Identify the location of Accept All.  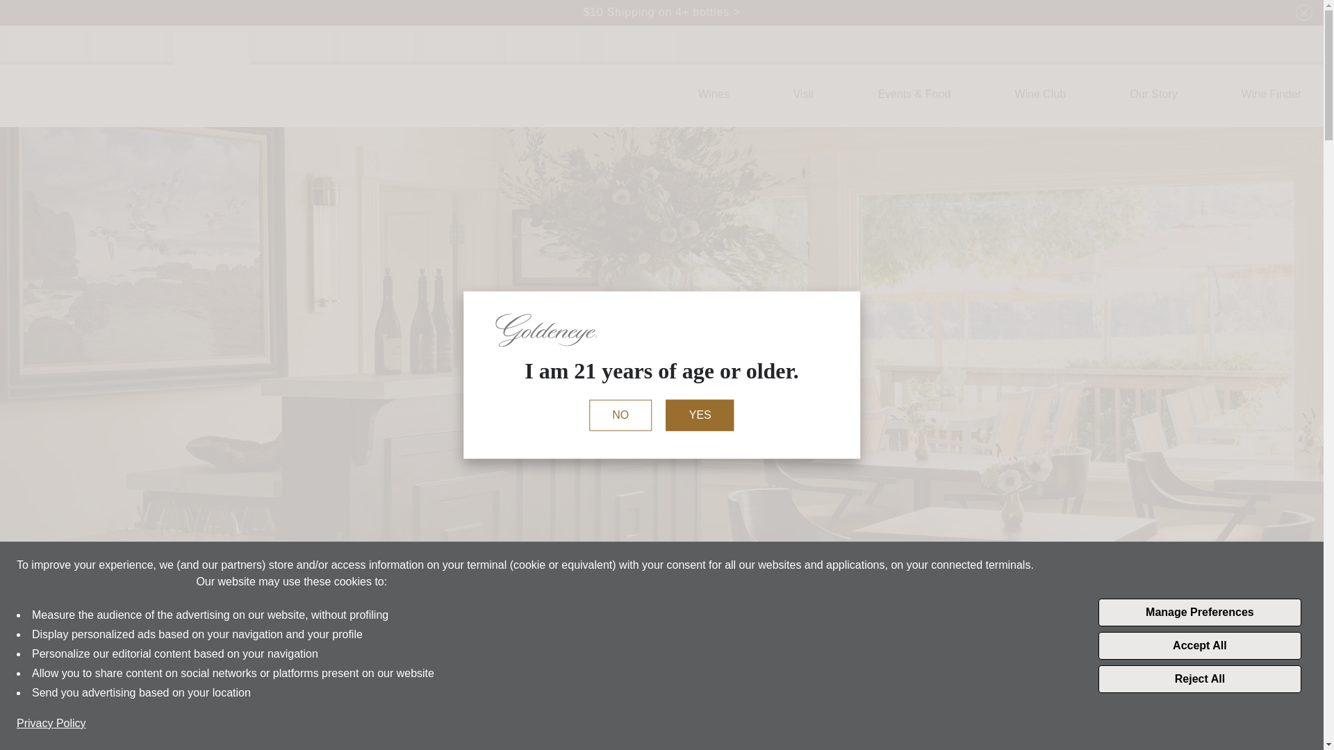
(1199, 646).